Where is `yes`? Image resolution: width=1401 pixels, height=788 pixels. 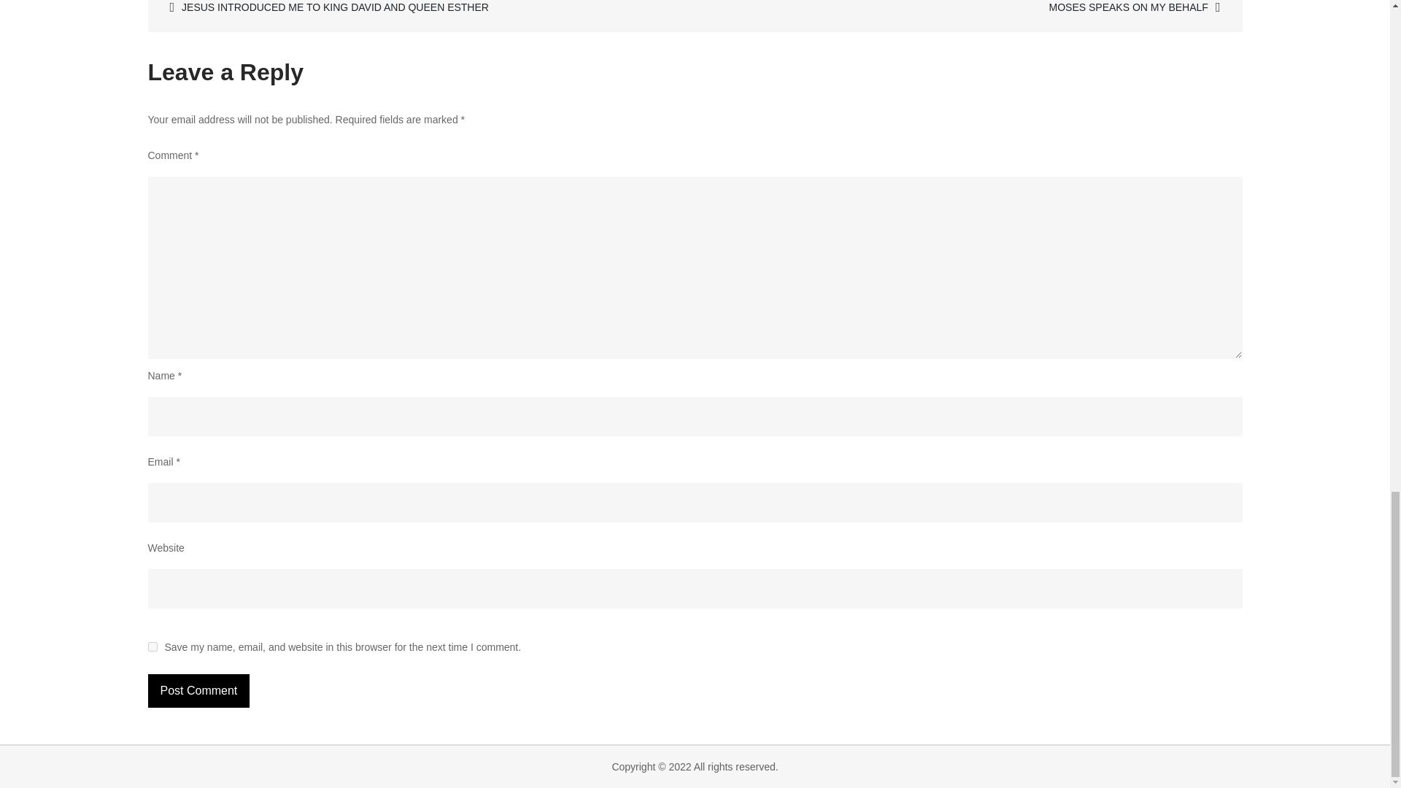
yes is located at coordinates (152, 646).